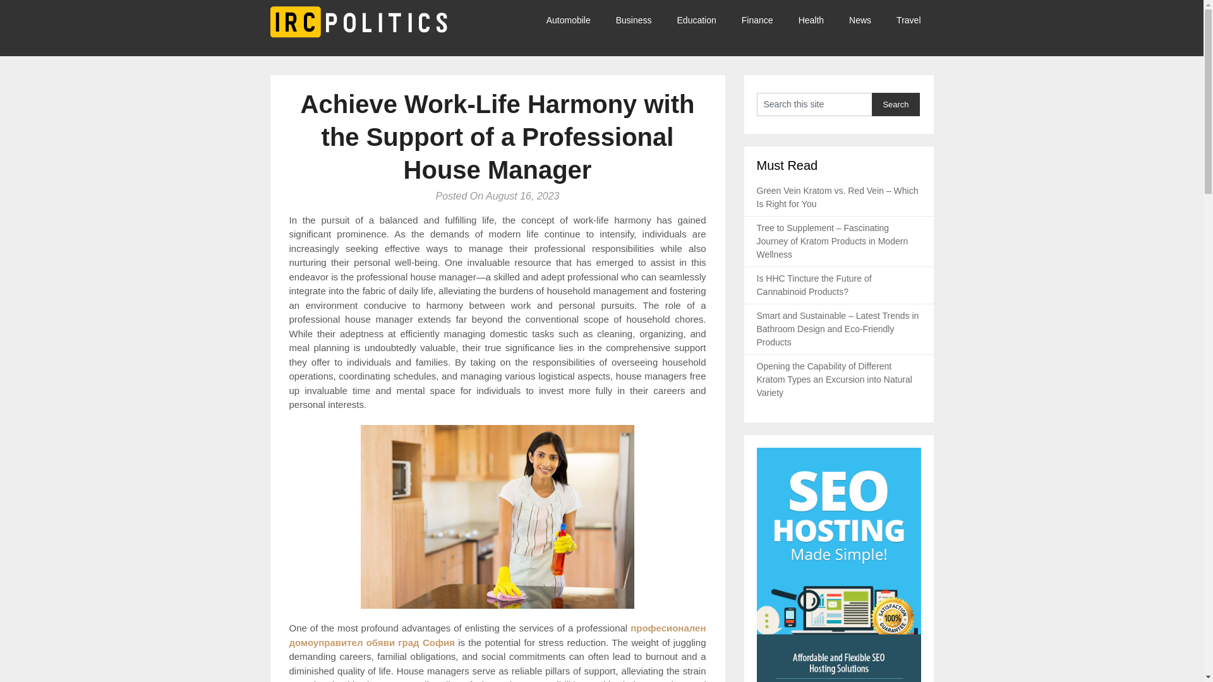 The width and height of the screenshot is (1213, 682). What do you see at coordinates (814, 104) in the screenshot?
I see `Search this site` at bounding box center [814, 104].